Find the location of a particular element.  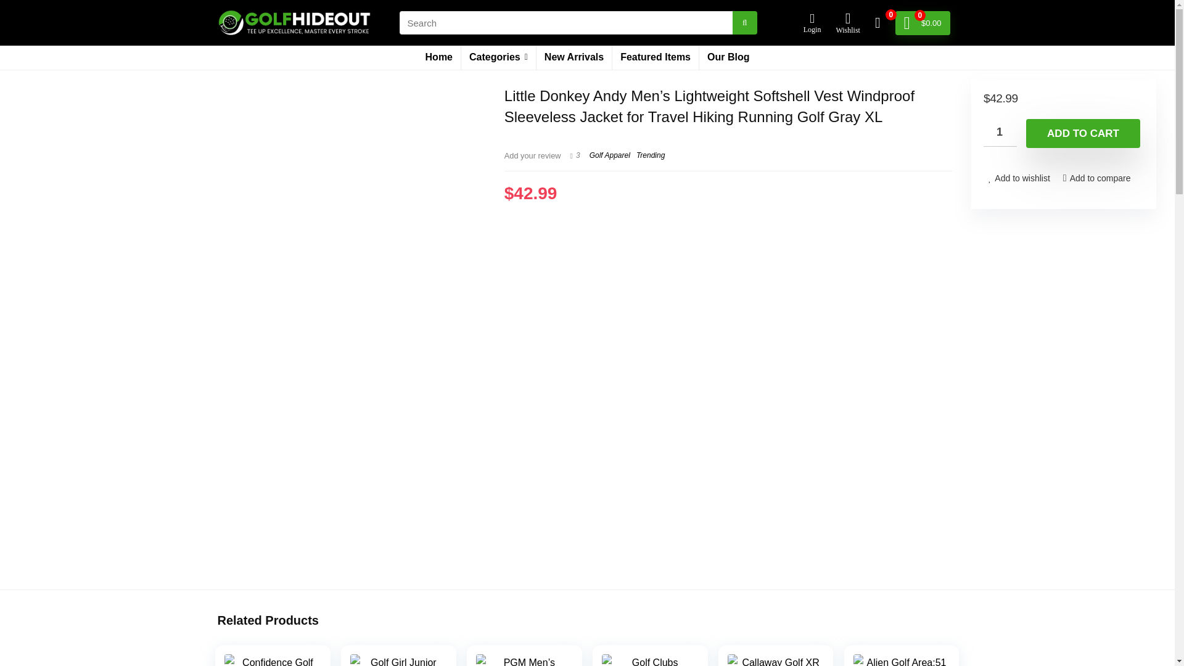

Featured Items is located at coordinates (655, 58).